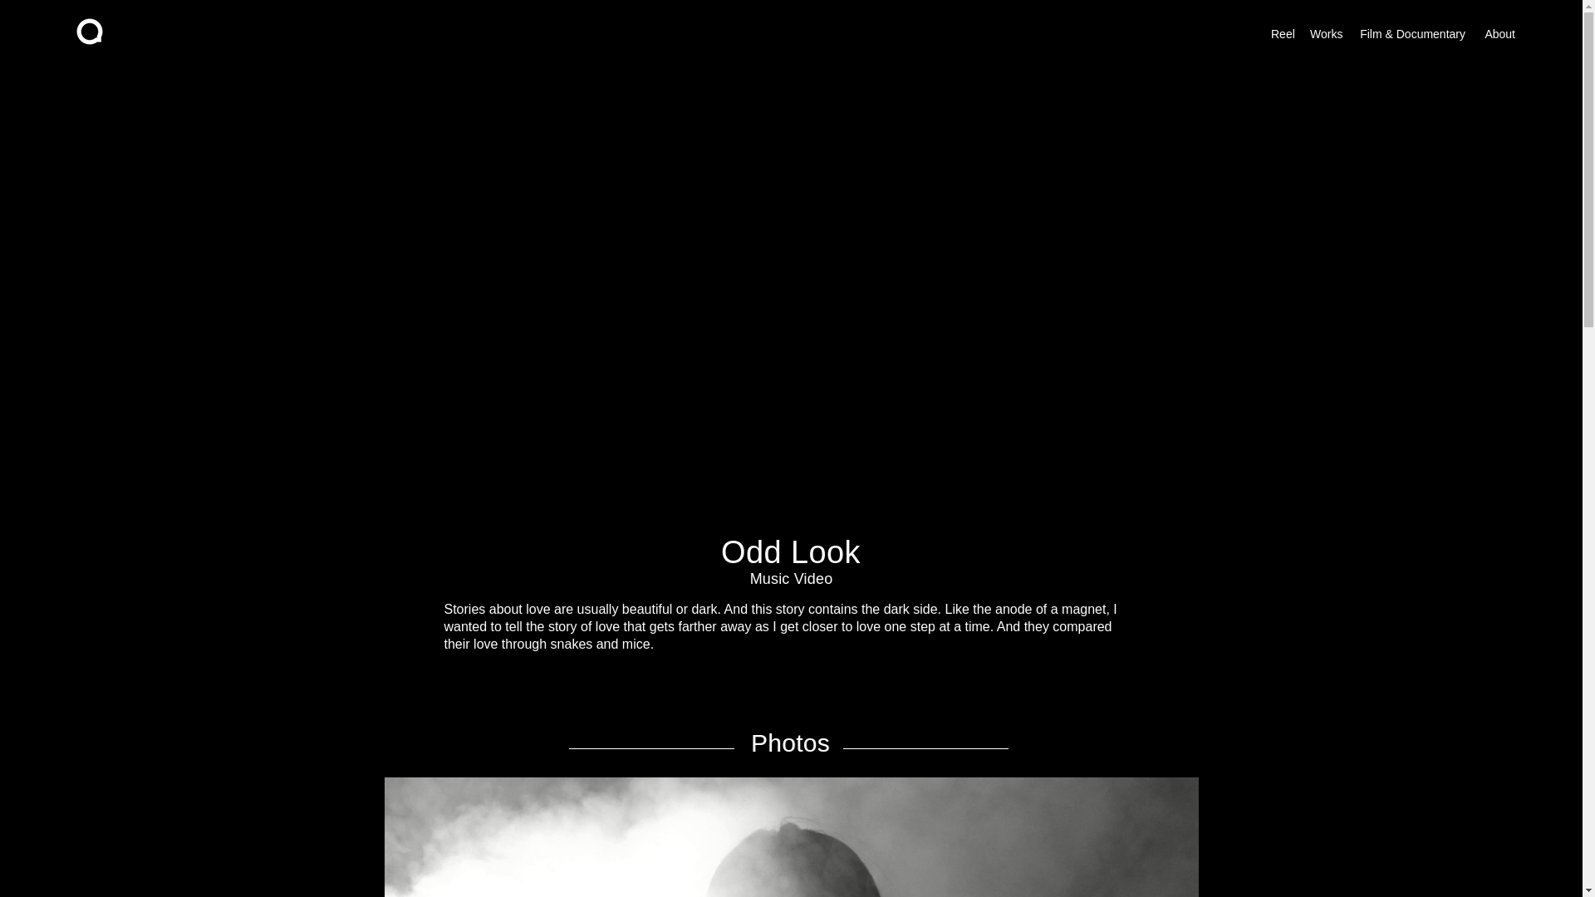  I want to click on Works, so click(1326, 33).